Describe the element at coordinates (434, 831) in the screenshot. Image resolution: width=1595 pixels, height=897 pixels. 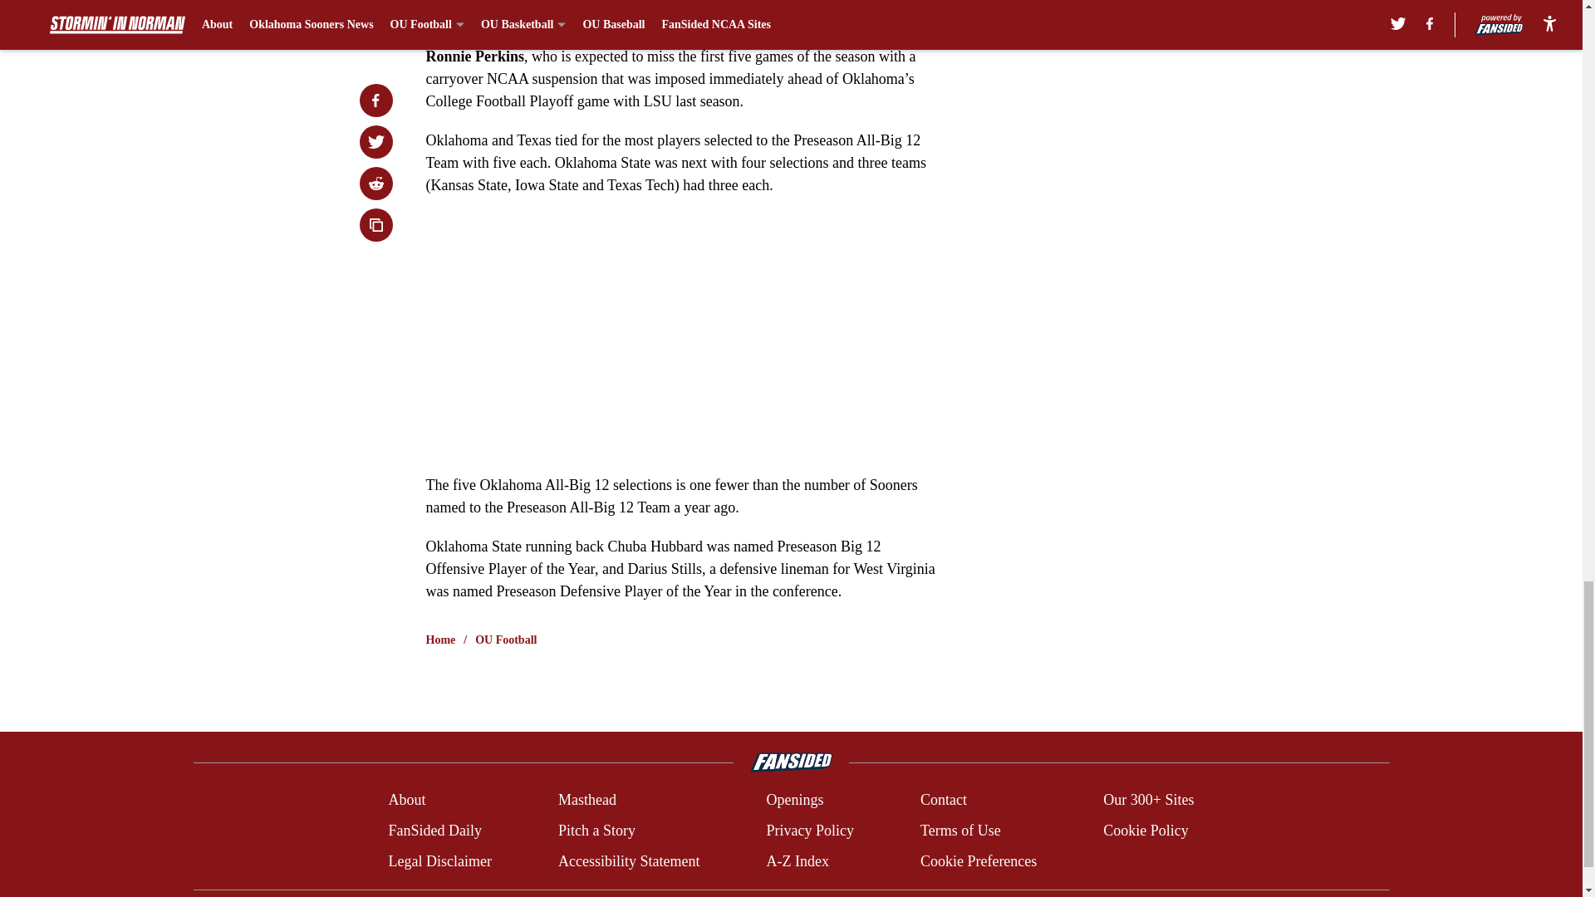
I see `FanSided Daily` at that location.